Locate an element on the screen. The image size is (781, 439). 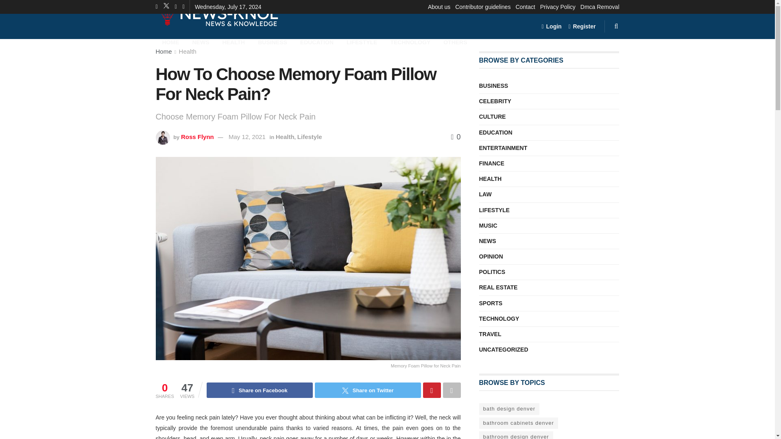
Contributor guidelines is located at coordinates (483, 7).